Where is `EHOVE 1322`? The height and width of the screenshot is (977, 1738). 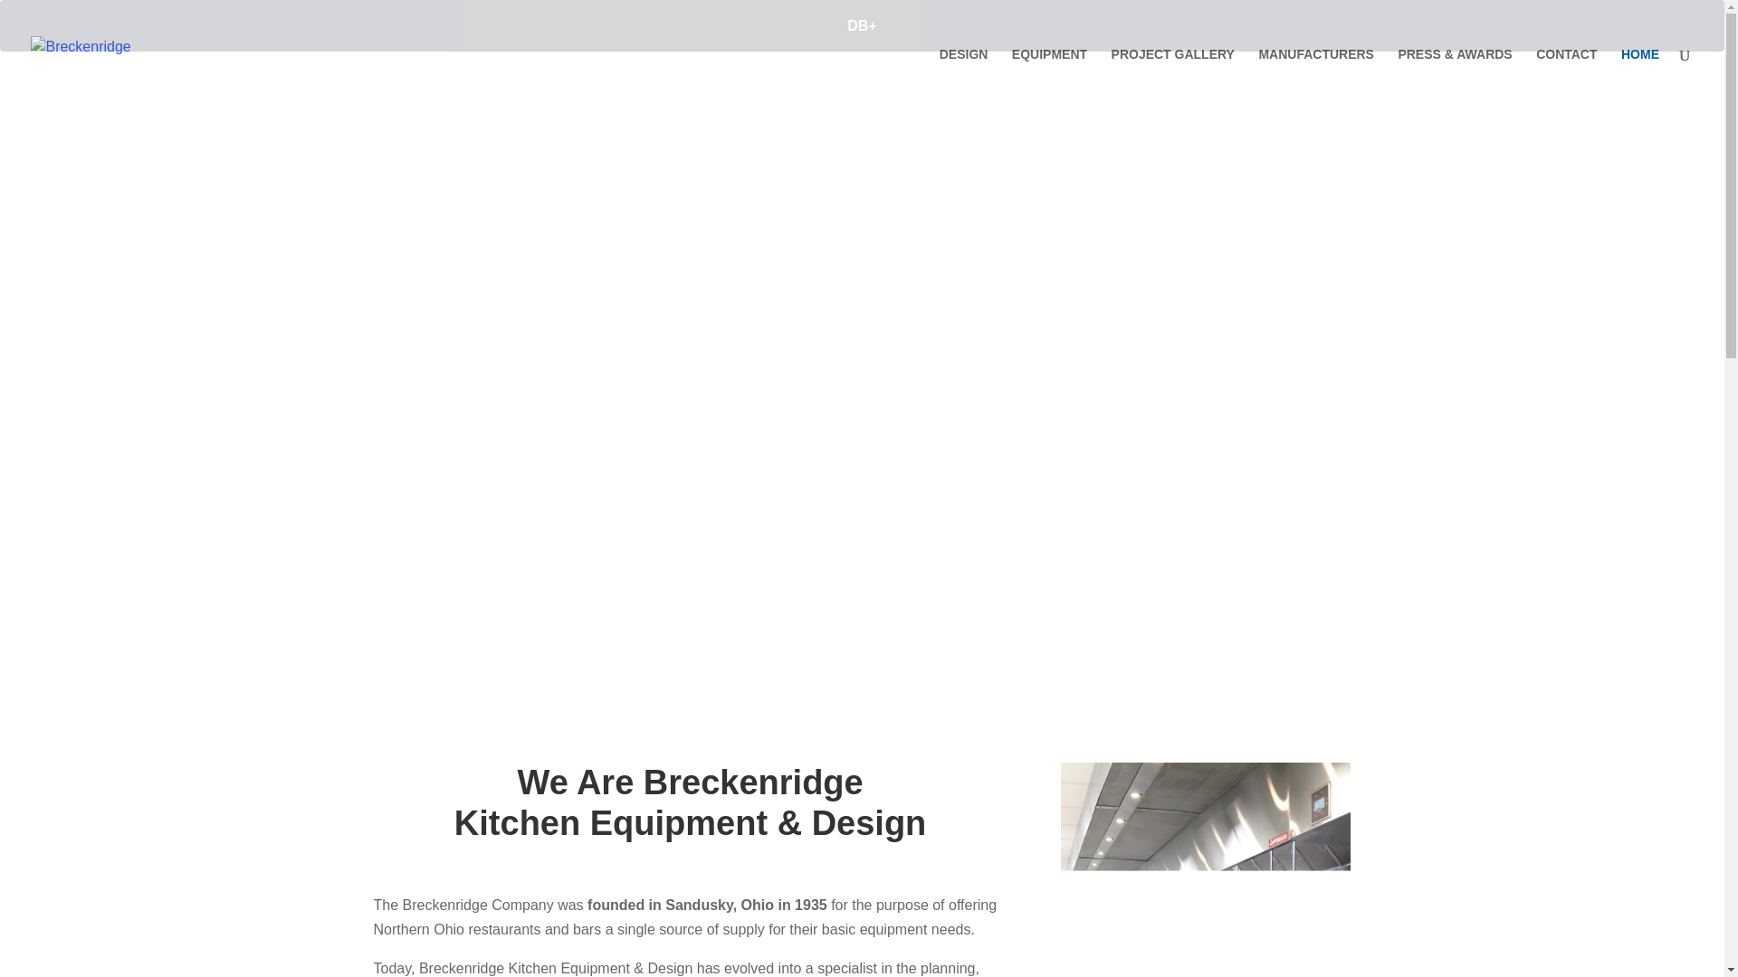 EHOVE 1322 is located at coordinates (1205, 870).